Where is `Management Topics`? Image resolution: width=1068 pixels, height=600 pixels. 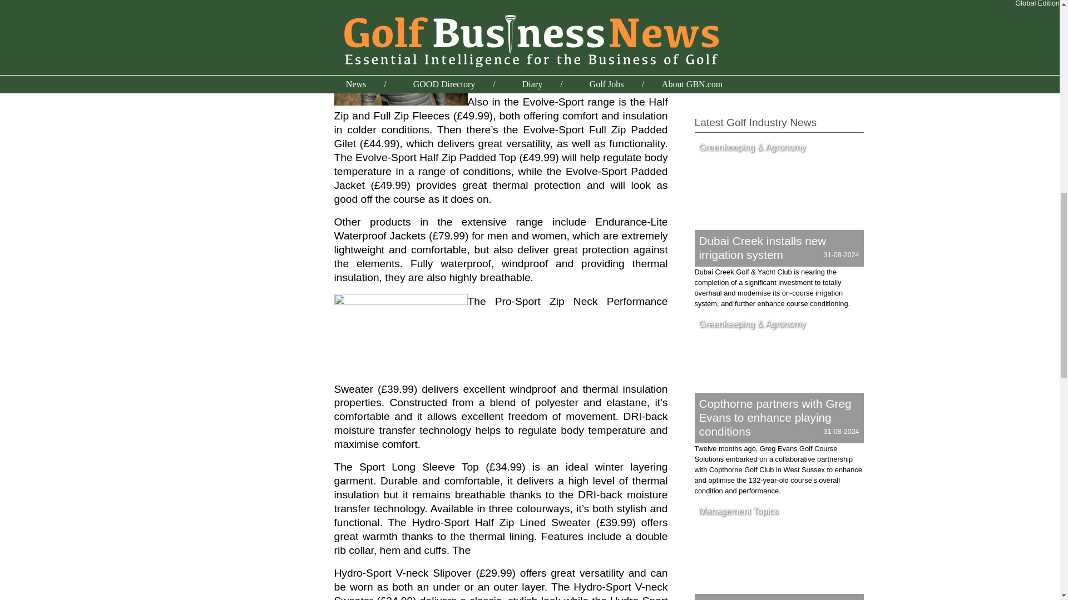 Management Topics is located at coordinates (739, 511).